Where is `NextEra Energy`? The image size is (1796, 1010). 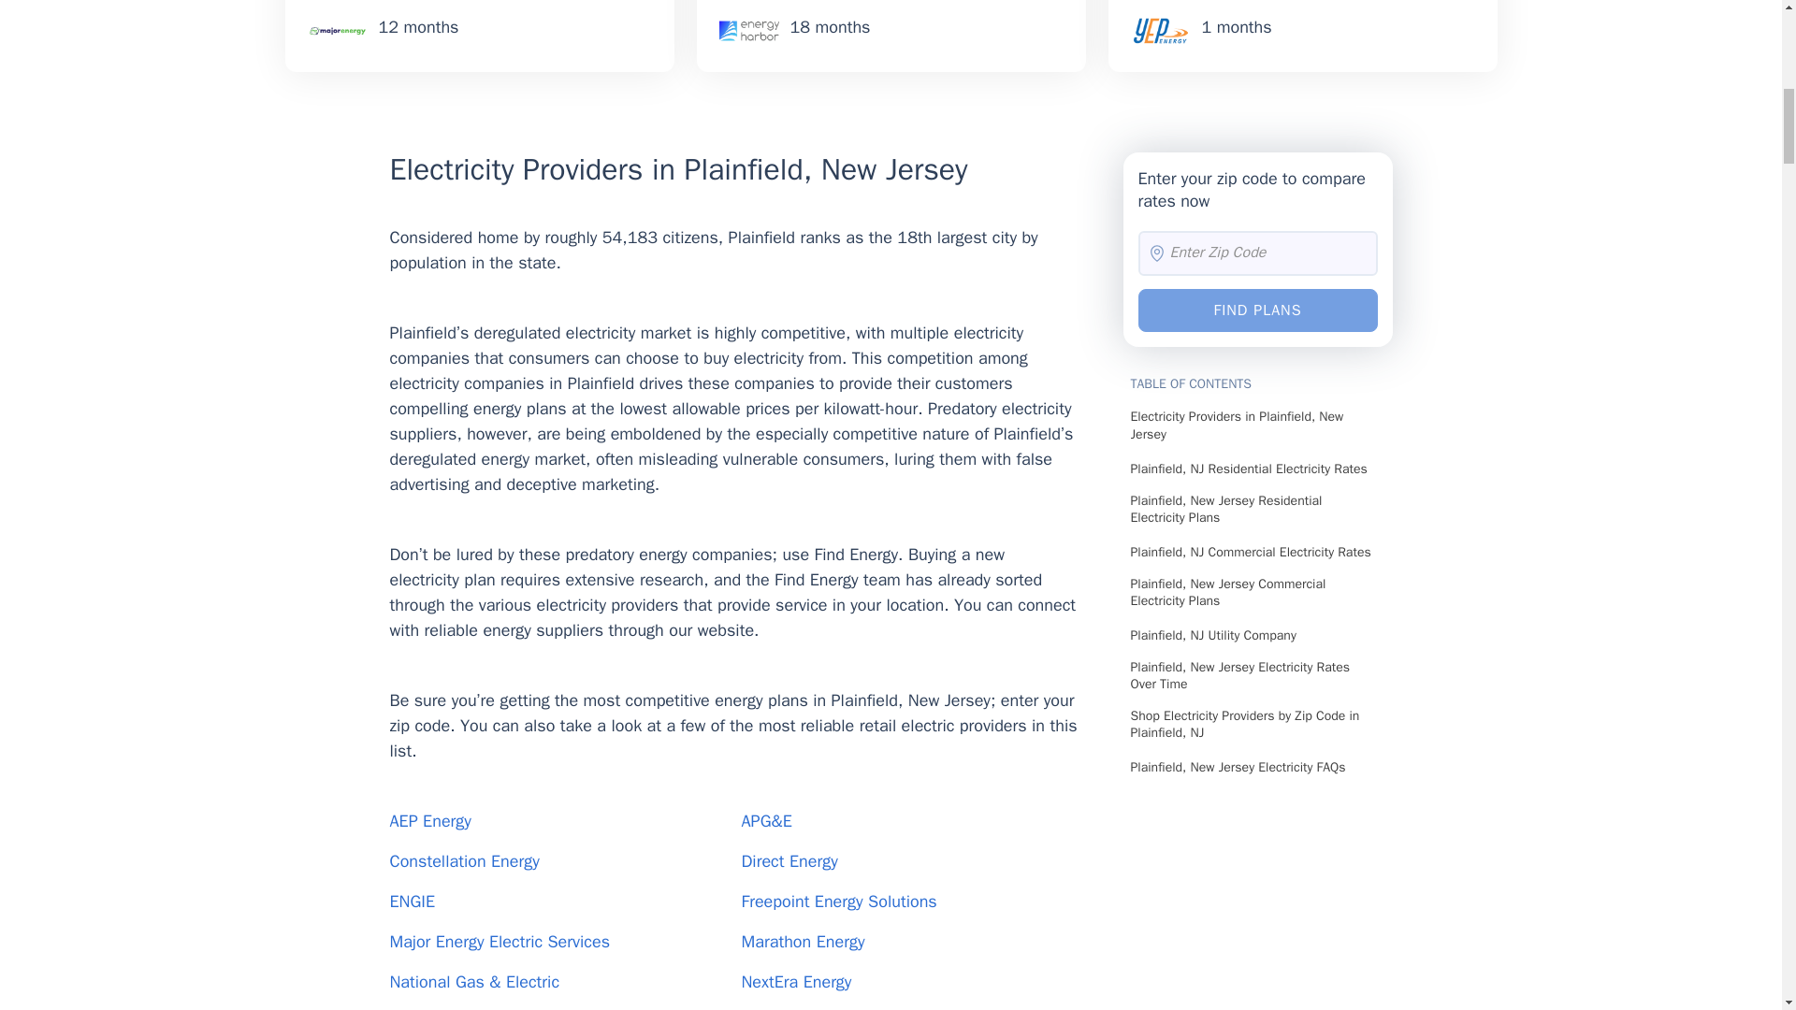 NextEra Energy is located at coordinates (795, 981).